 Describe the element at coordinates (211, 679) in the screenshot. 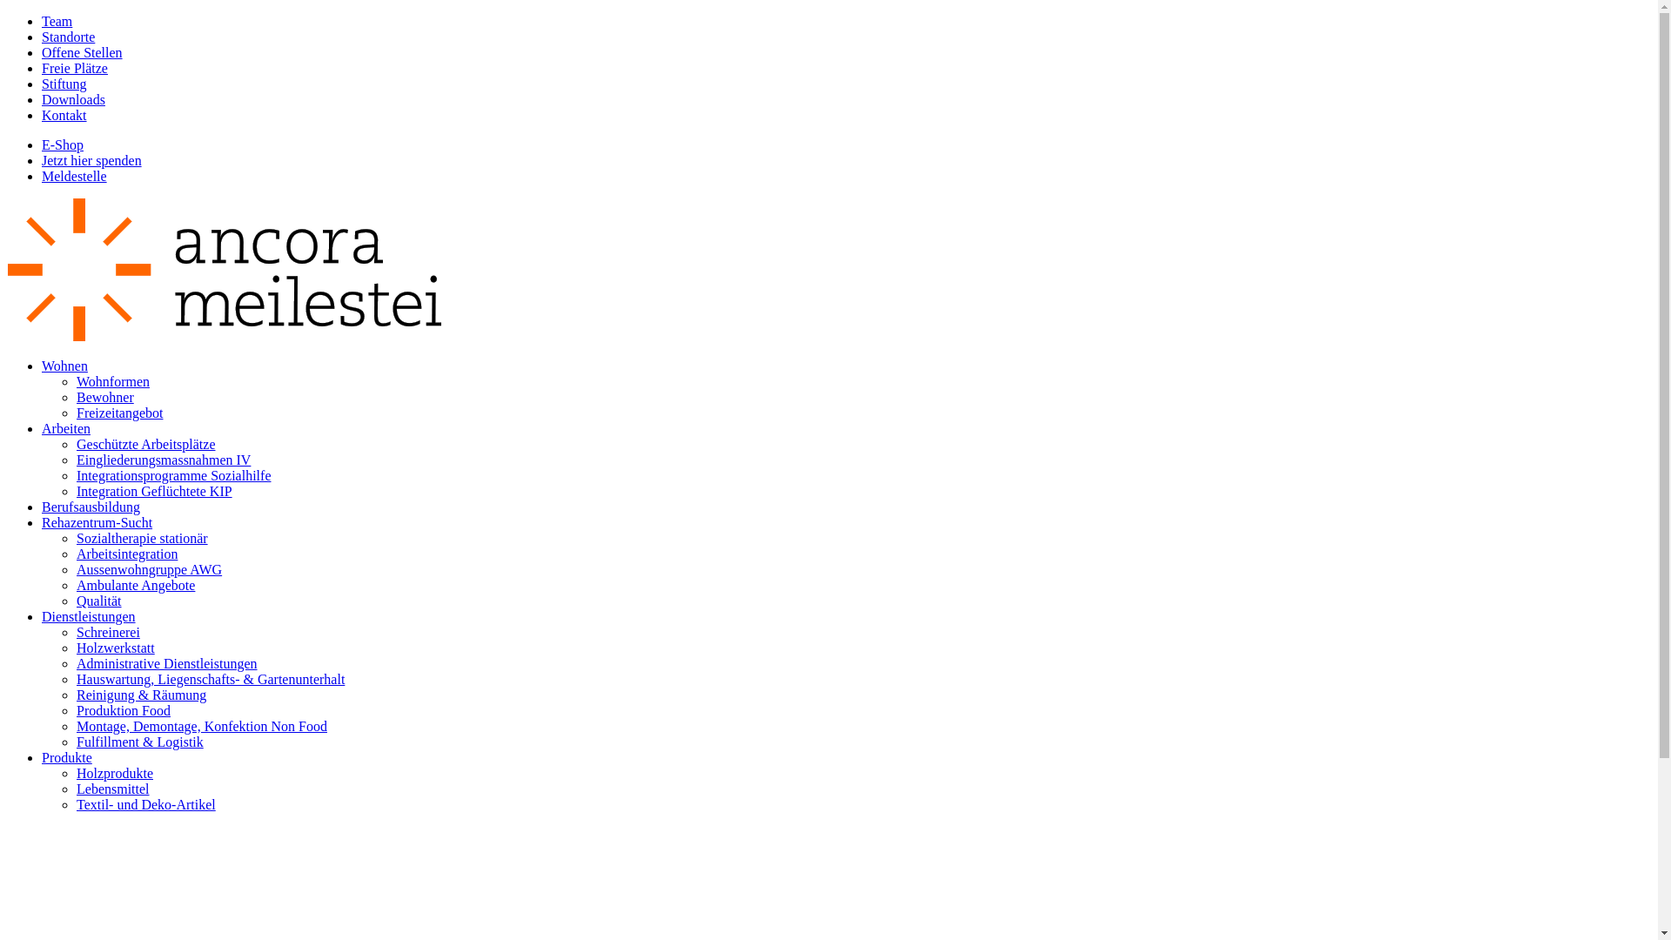

I see `Hauswartung, Liegenschafts- & Gartenunterhalt` at that location.